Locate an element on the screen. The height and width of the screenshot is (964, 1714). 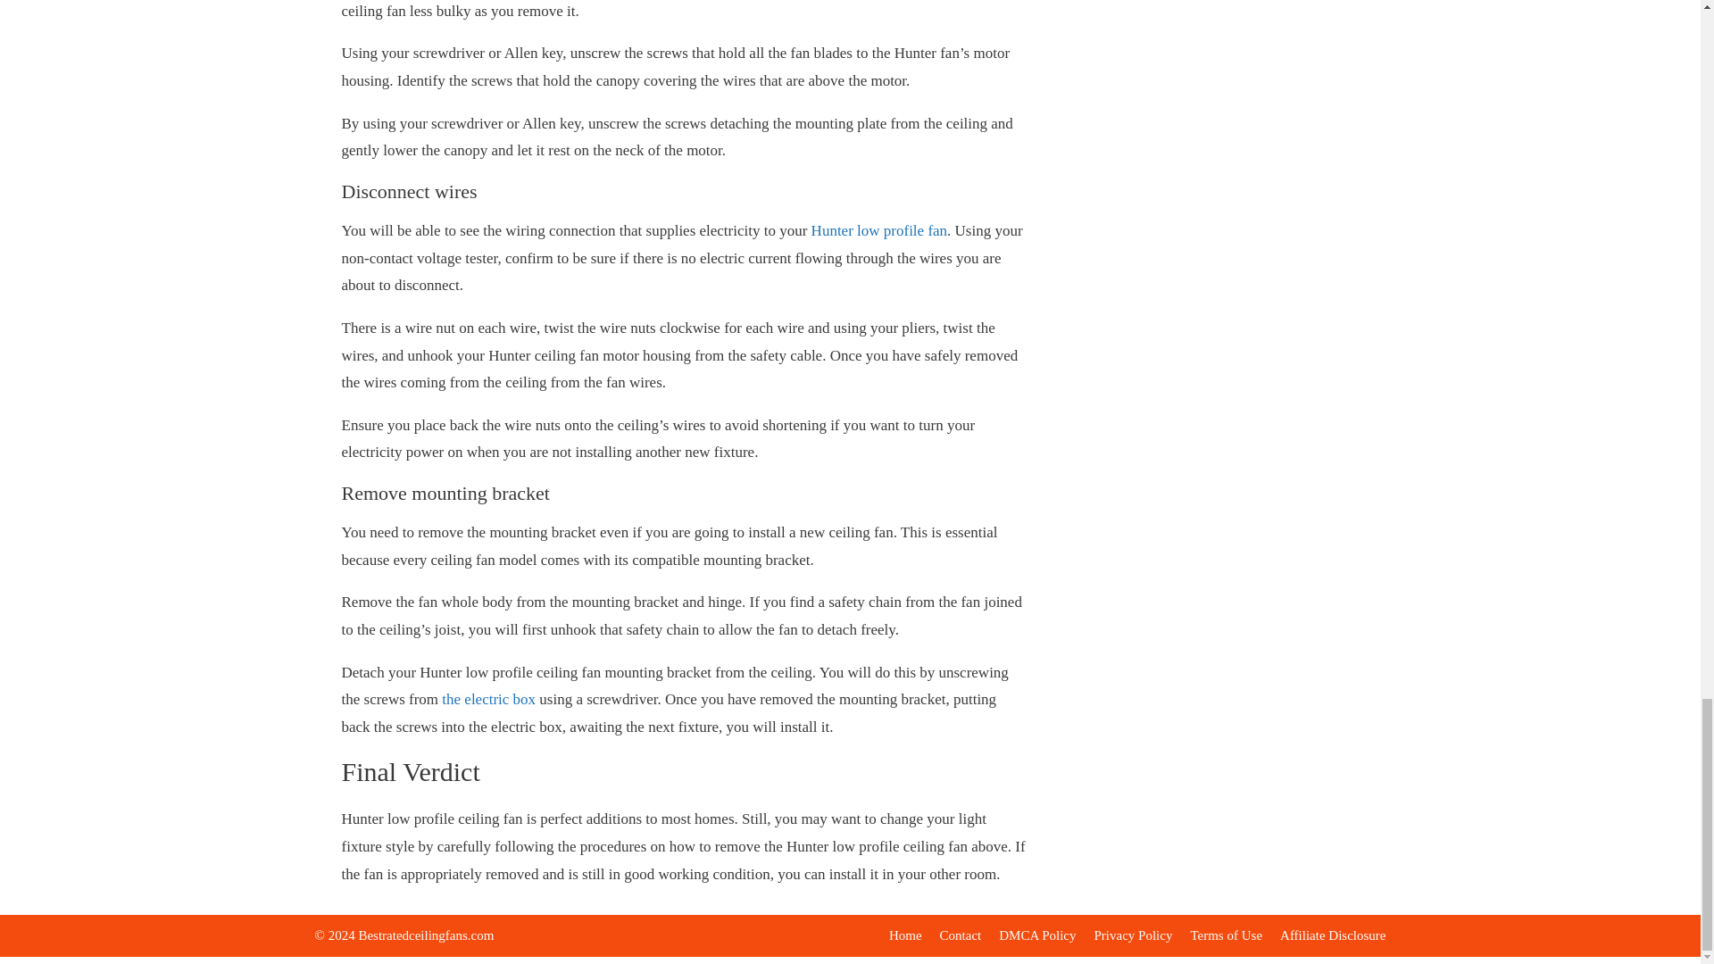
Hunter low profile fan is located at coordinates (878, 230).